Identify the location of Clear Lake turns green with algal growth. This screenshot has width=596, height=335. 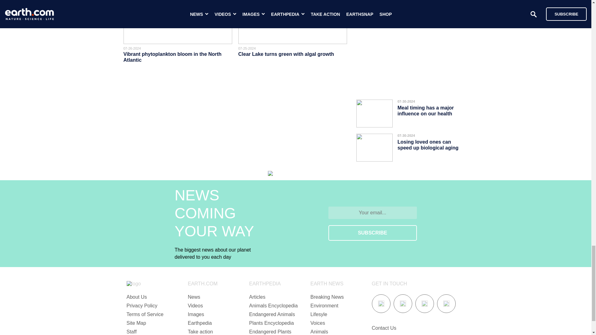
(286, 54).